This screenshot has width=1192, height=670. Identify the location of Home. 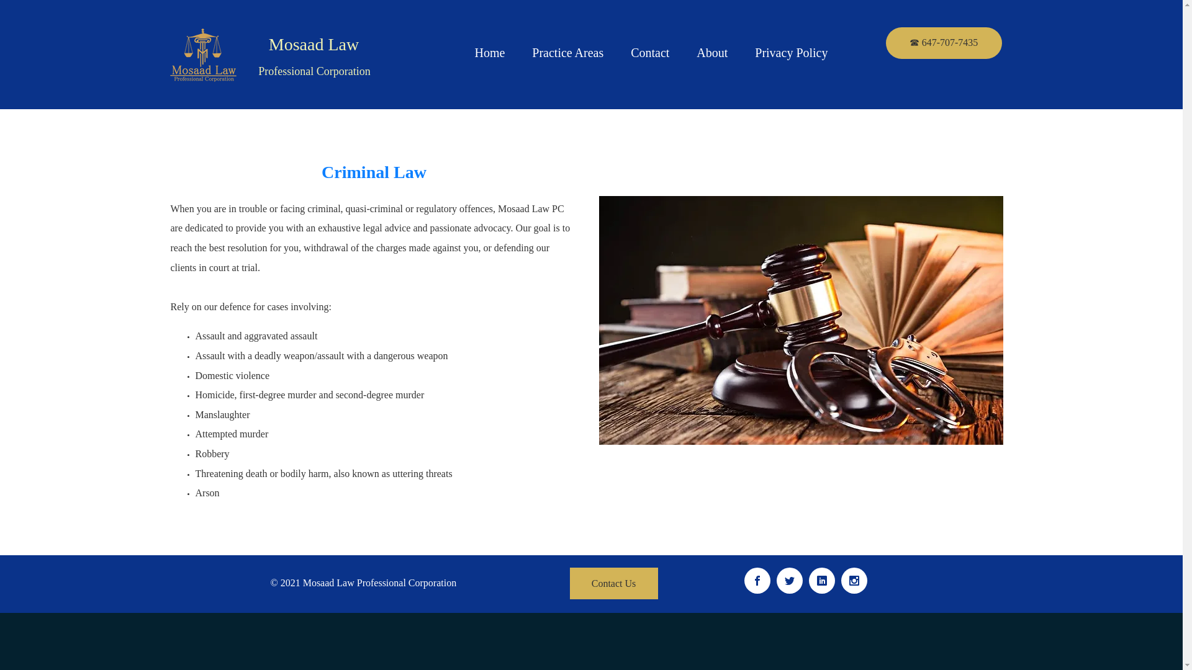
(489, 53).